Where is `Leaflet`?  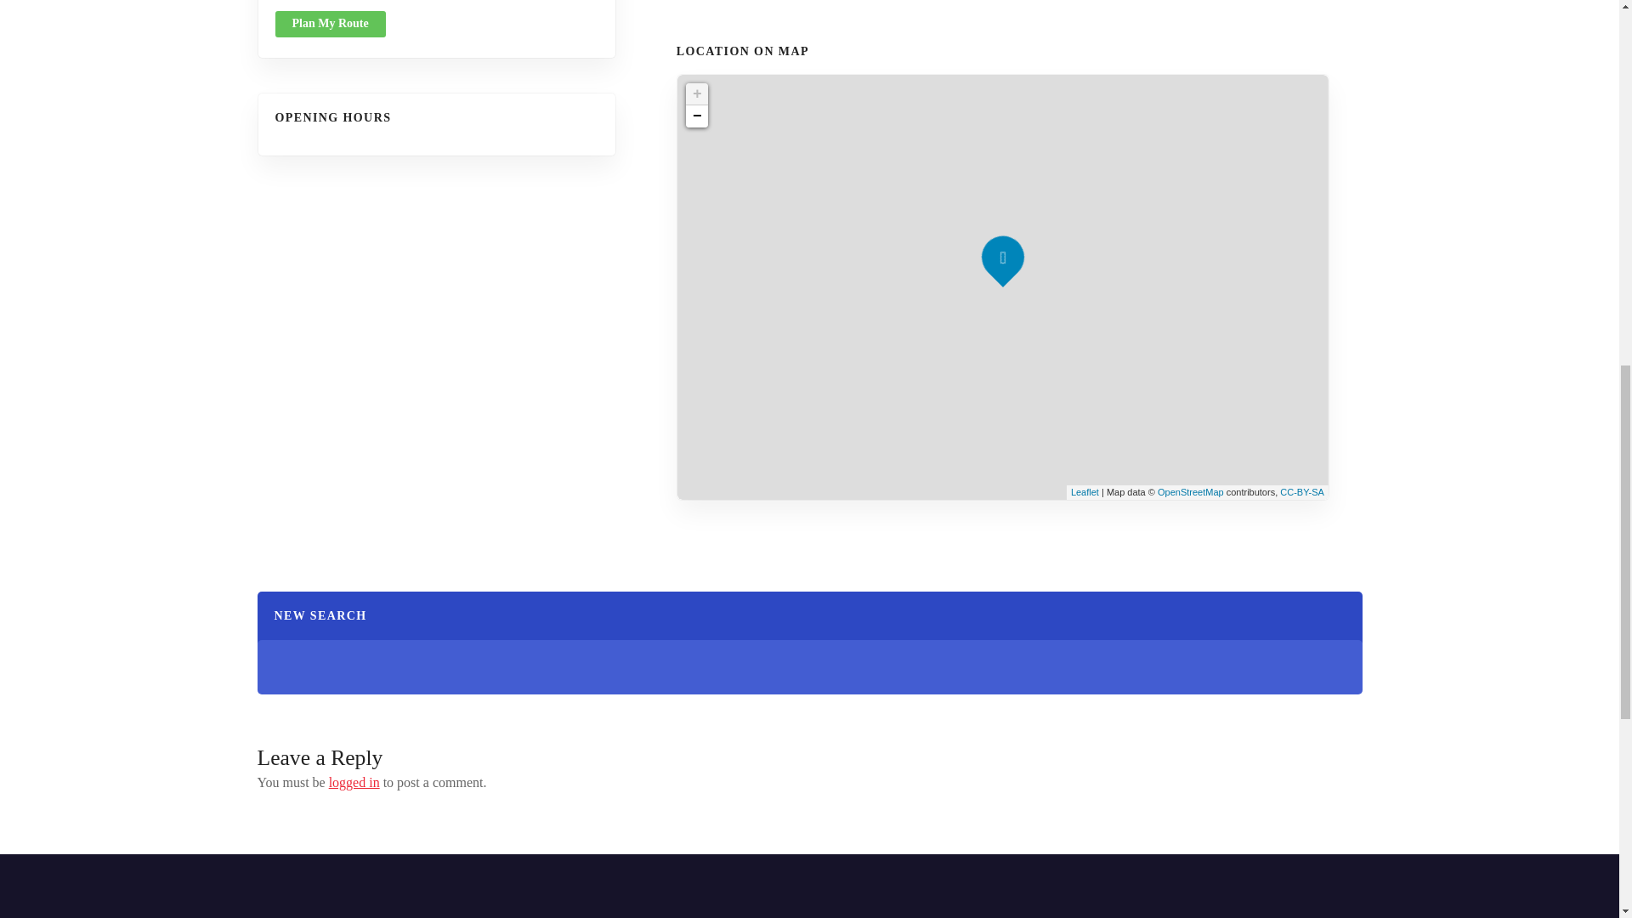
Leaflet is located at coordinates (1085, 492).